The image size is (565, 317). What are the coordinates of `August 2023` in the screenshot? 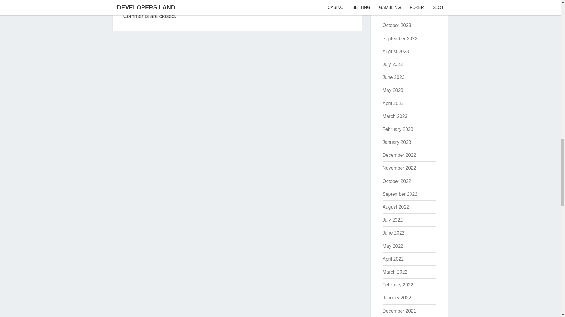 It's located at (395, 51).